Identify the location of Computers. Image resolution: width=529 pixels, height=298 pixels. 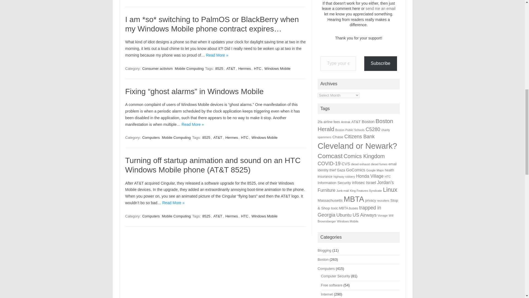
(151, 137).